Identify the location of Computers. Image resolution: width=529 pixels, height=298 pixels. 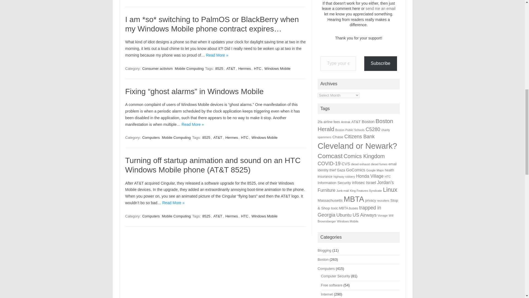
(151, 137).